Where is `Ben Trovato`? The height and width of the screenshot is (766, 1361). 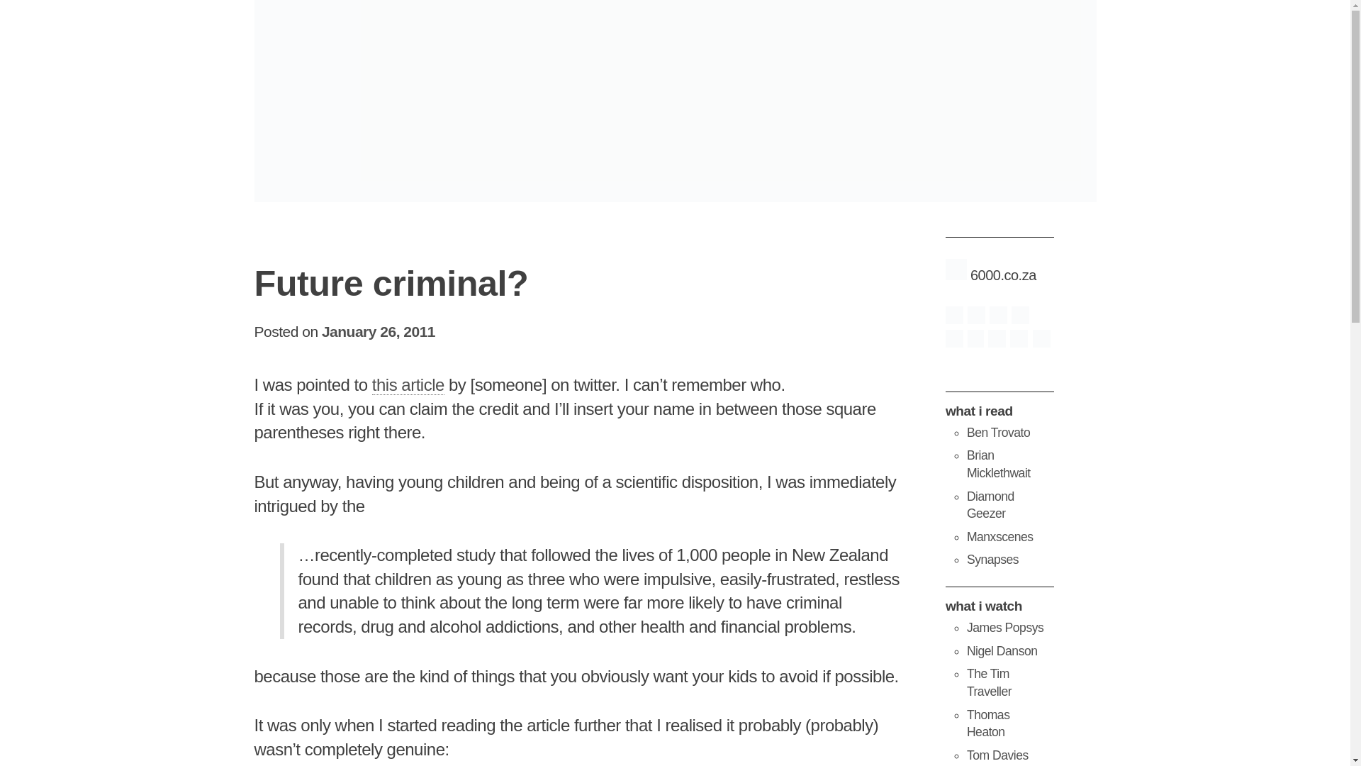 Ben Trovato is located at coordinates (998, 433).